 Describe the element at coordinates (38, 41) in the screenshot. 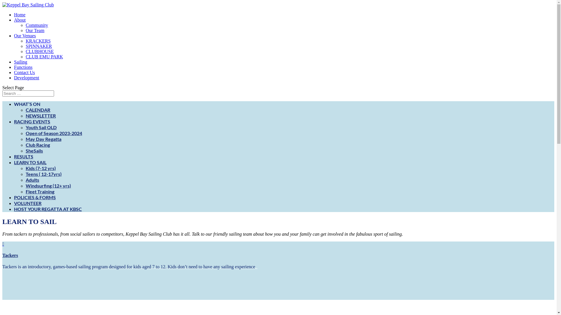

I see `KRACKERS` at that location.